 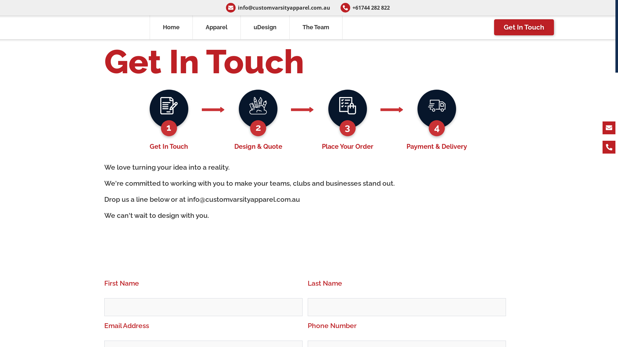 I want to click on Home, so click(x=171, y=27).